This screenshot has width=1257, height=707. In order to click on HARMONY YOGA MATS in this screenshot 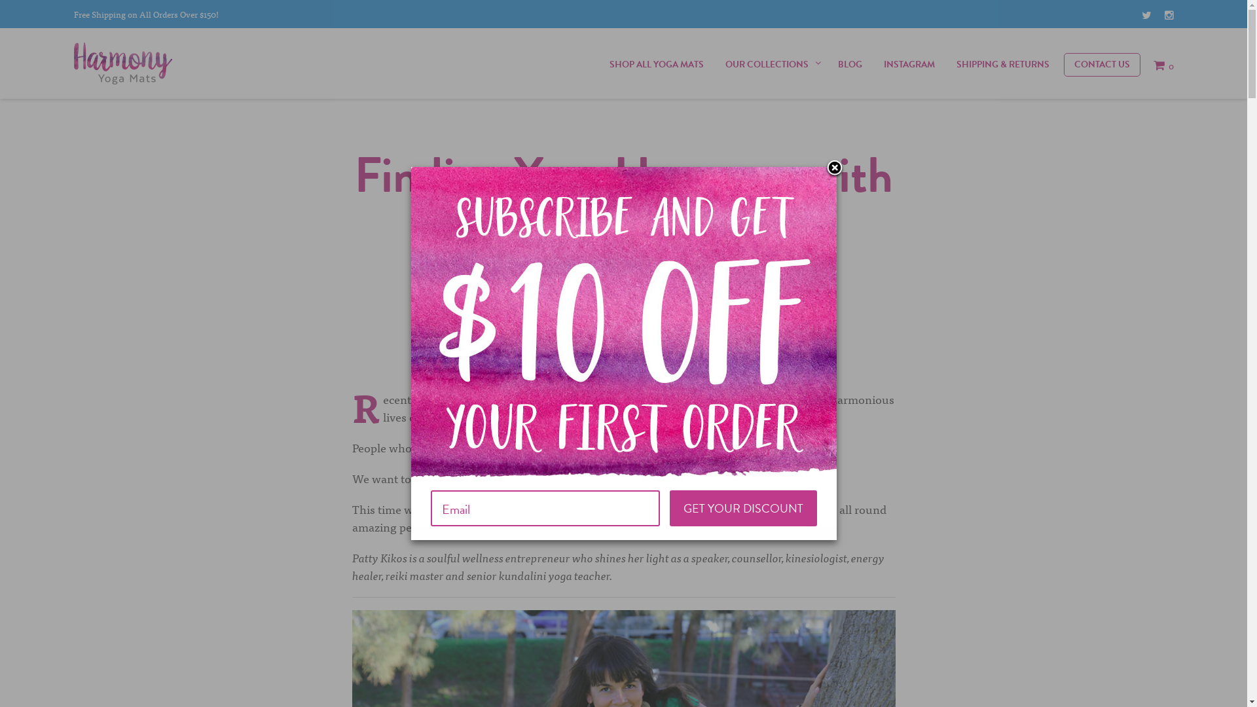, I will do `click(519, 325)`.